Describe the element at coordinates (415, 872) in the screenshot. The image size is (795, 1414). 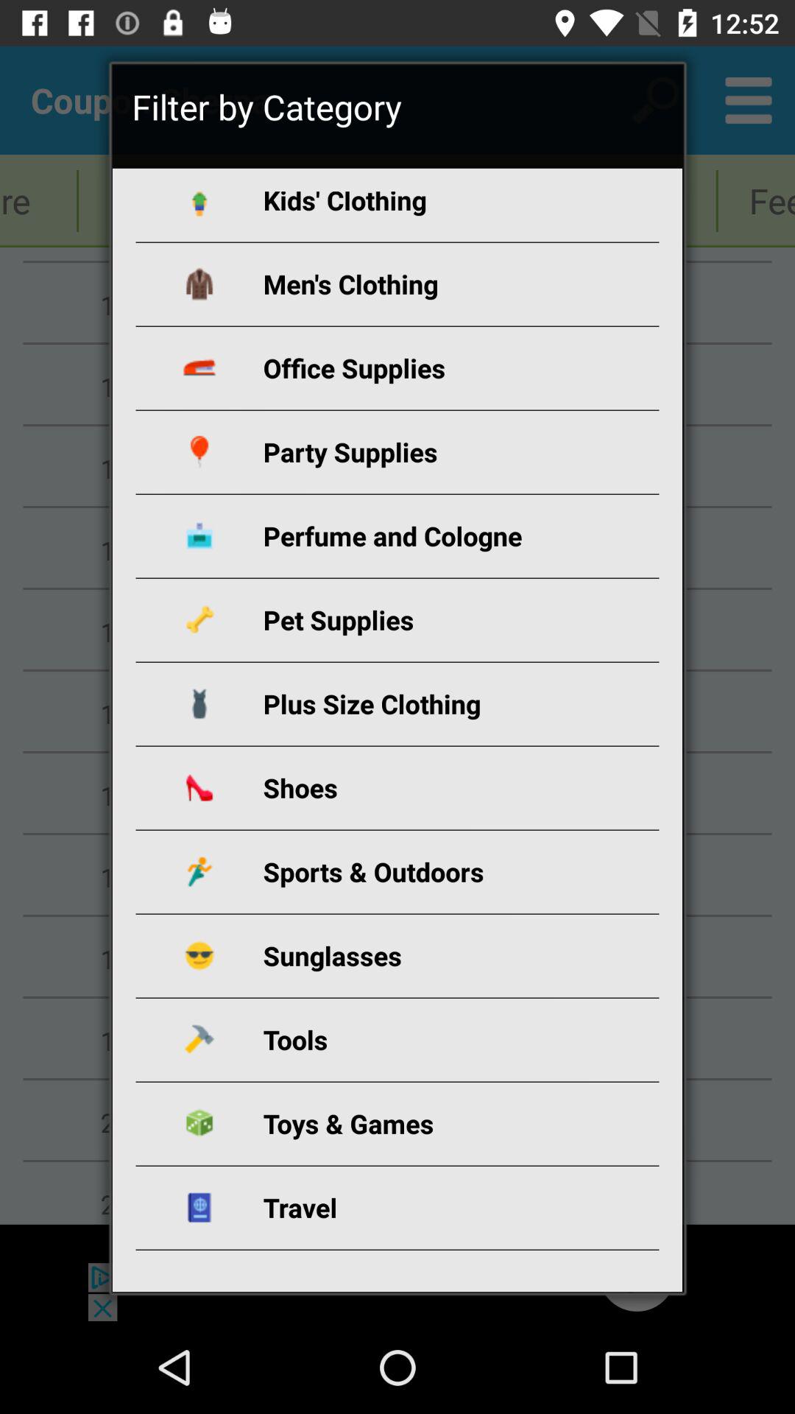
I see `swipe until sports & outdoors` at that location.